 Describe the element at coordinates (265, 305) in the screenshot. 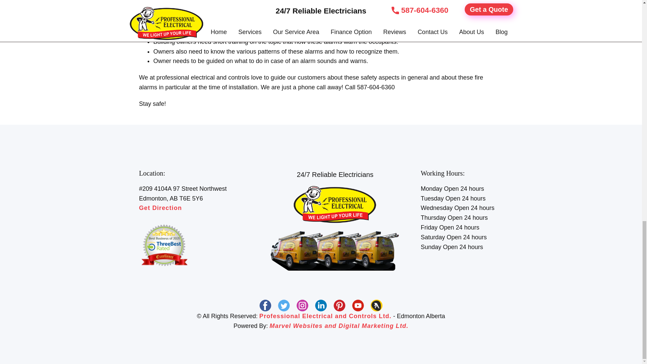

I see `facebook` at that location.